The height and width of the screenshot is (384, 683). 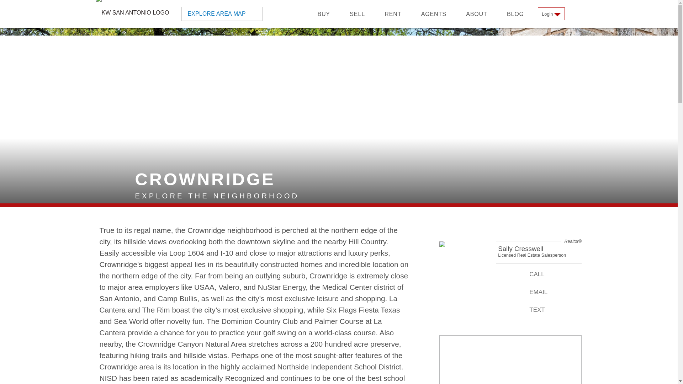 I want to click on SELL, so click(x=357, y=14).